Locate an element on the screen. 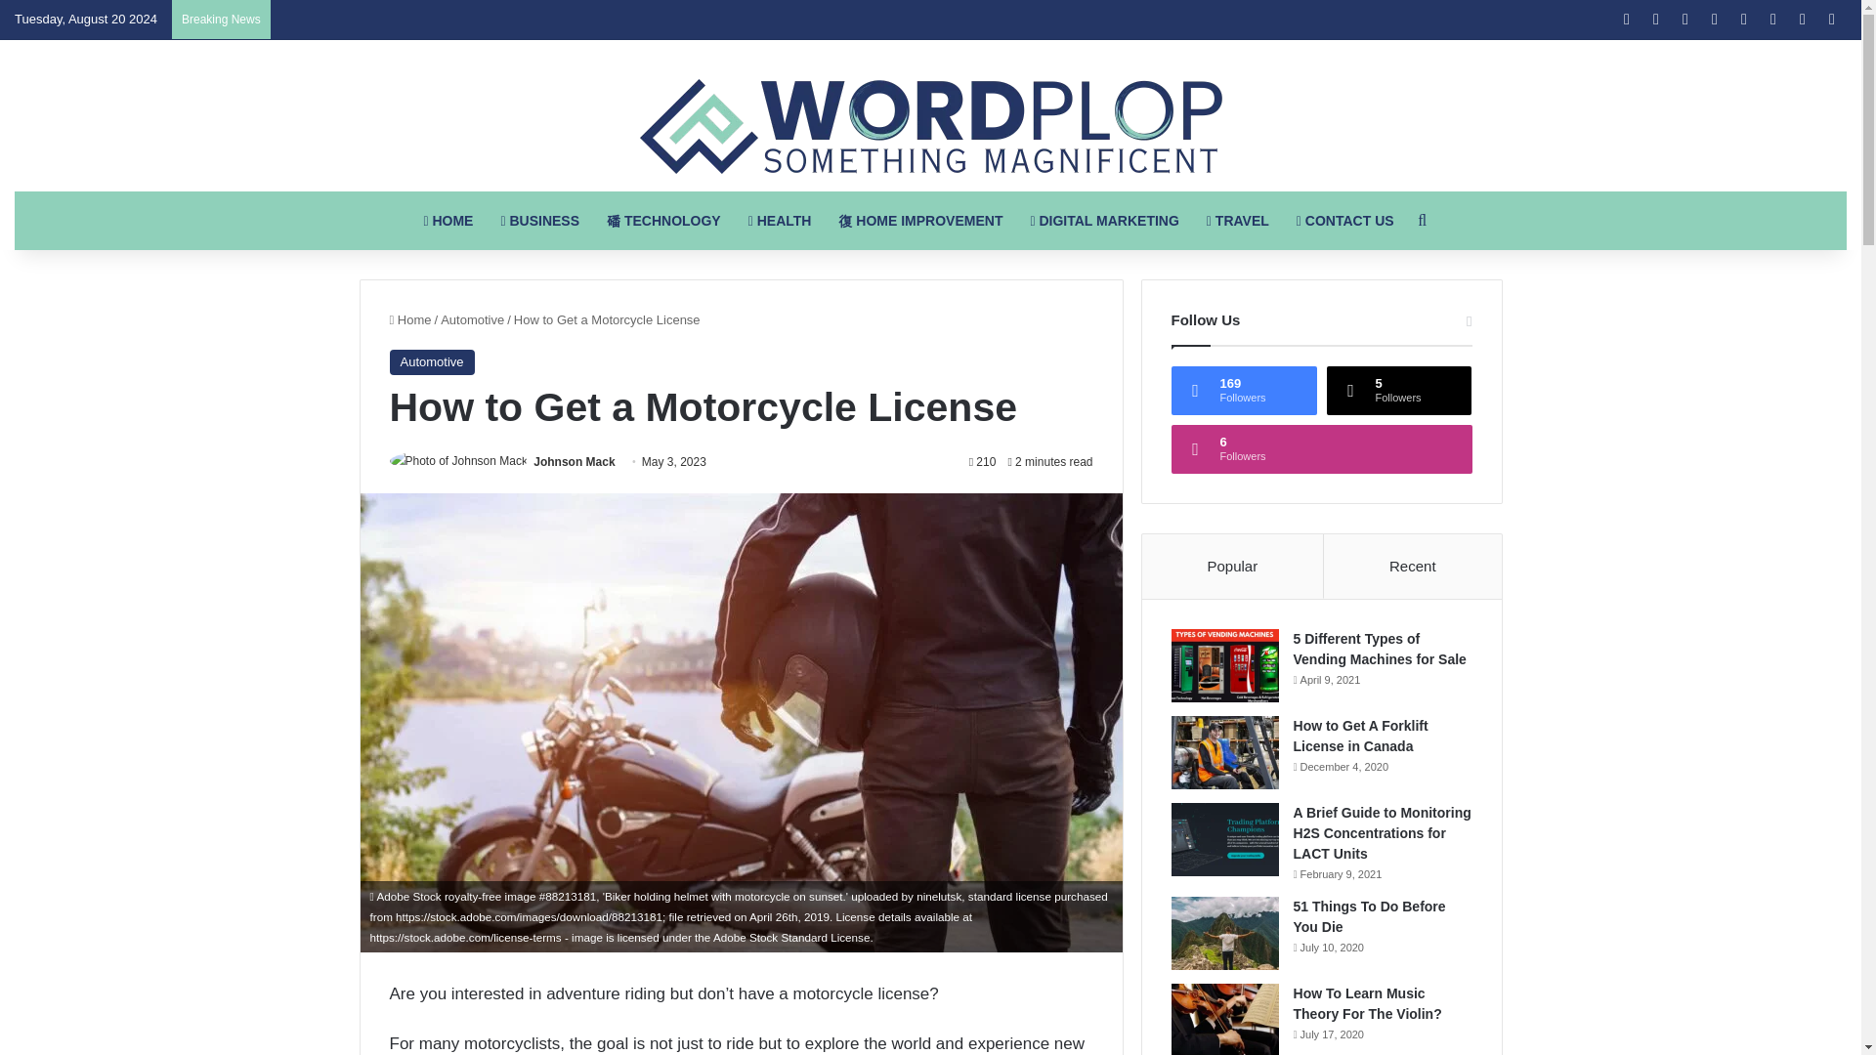 The height and width of the screenshot is (1055, 1876). Johnson Mack is located at coordinates (574, 461).